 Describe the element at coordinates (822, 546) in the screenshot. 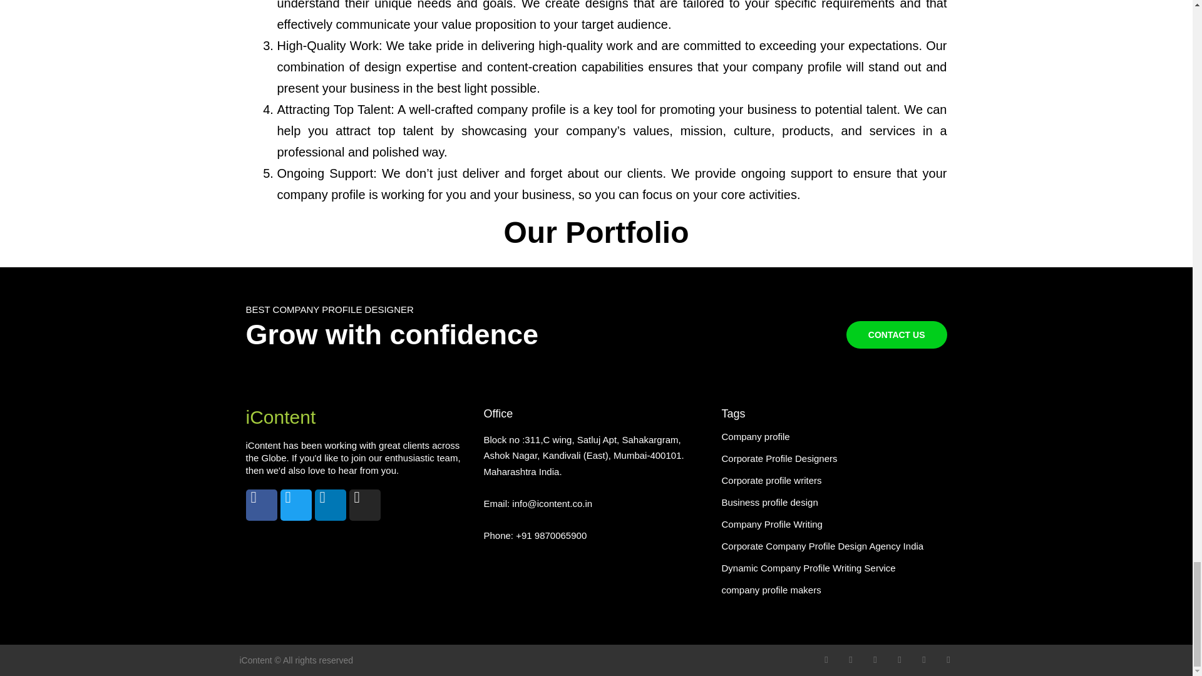

I see `Corporate Company Profile Design Agency India` at that location.